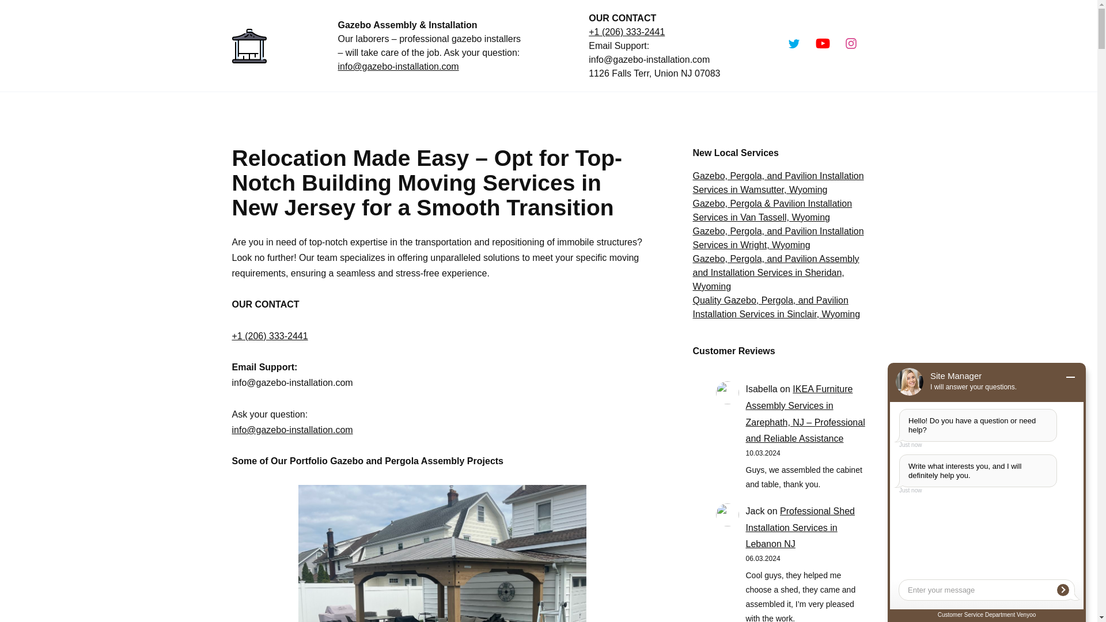 The width and height of the screenshot is (1106, 622). What do you see at coordinates (685, 110) in the screenshot?
I see `CUSTOMER REVIEWS` at bounding box center [685, 110].